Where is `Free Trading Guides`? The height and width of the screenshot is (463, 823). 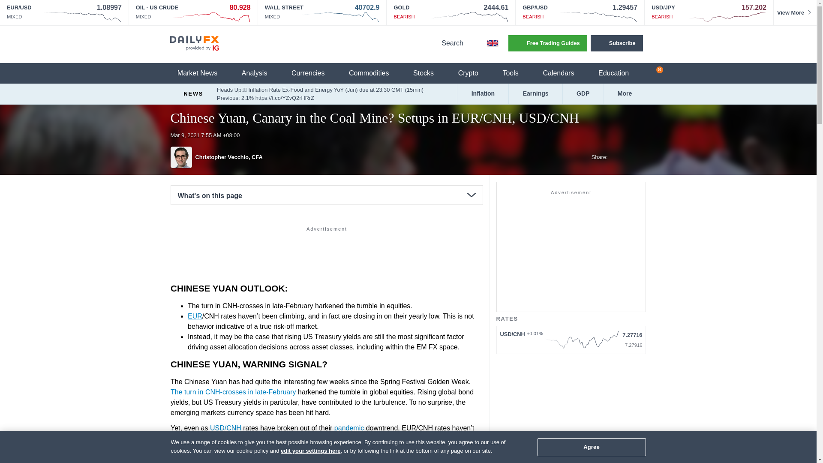
Free Trading Guides is located at coordinates (548, 43).